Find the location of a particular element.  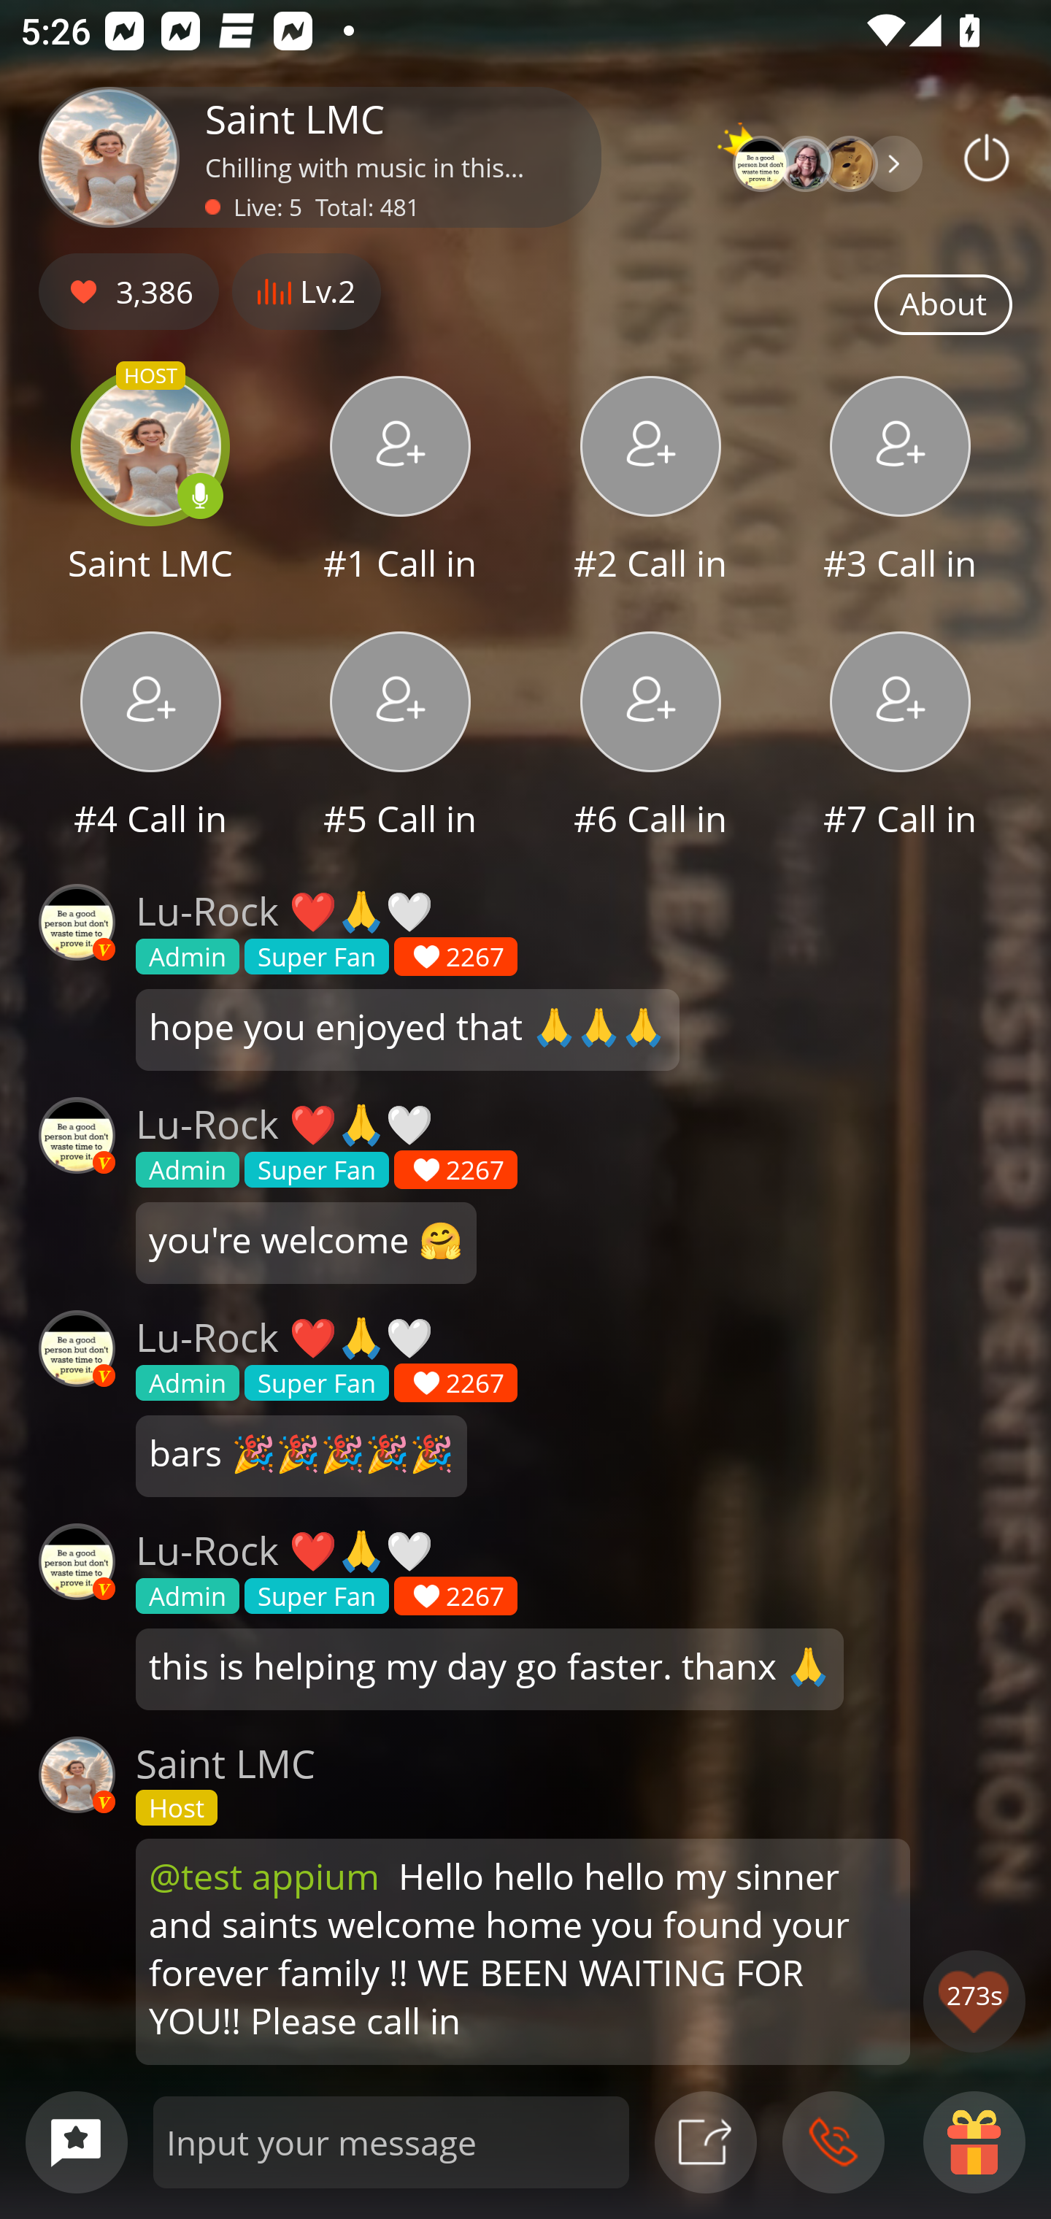

Podbean is located at coordinates (987, 157).